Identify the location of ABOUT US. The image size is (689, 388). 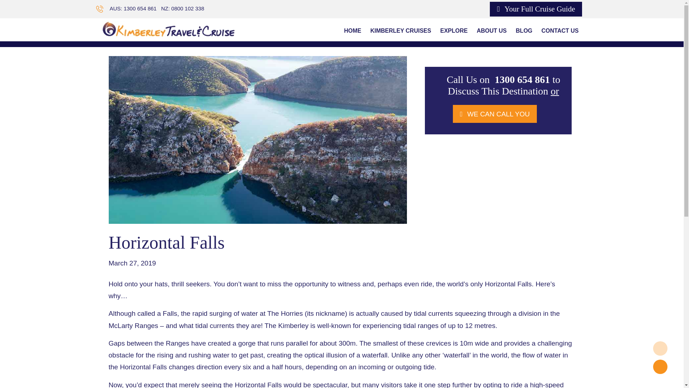
(492, 31).